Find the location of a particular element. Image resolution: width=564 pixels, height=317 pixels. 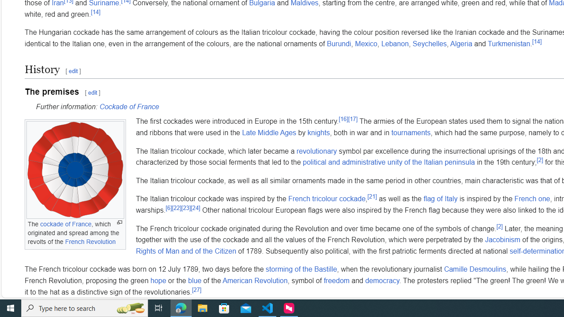

Mexico is located at coordinates (366, 44).